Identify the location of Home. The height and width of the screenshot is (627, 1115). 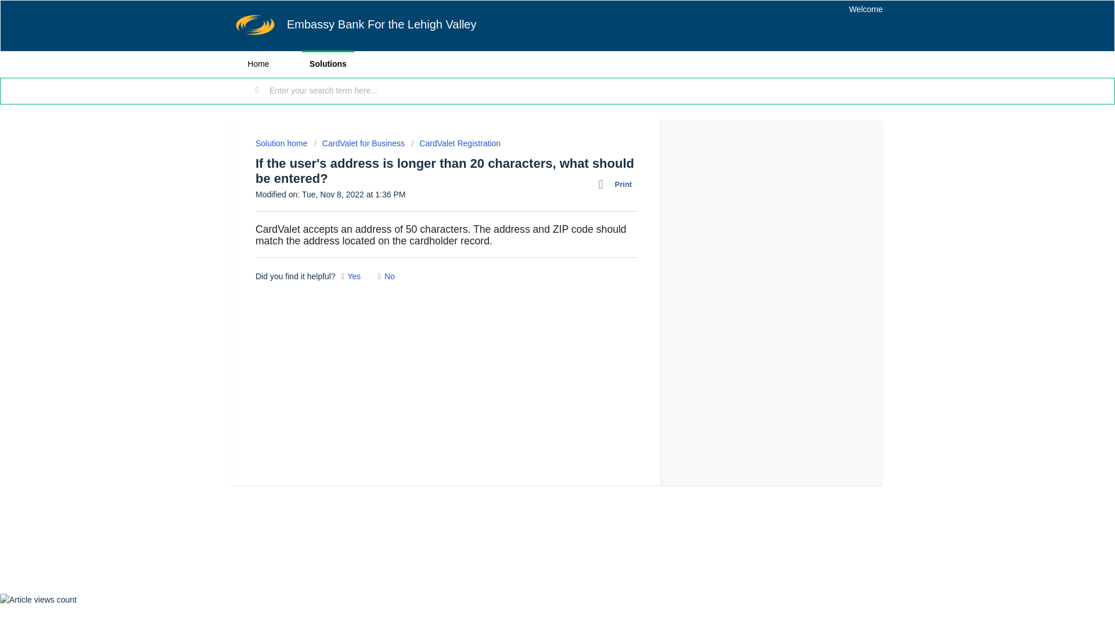
(258, 64).